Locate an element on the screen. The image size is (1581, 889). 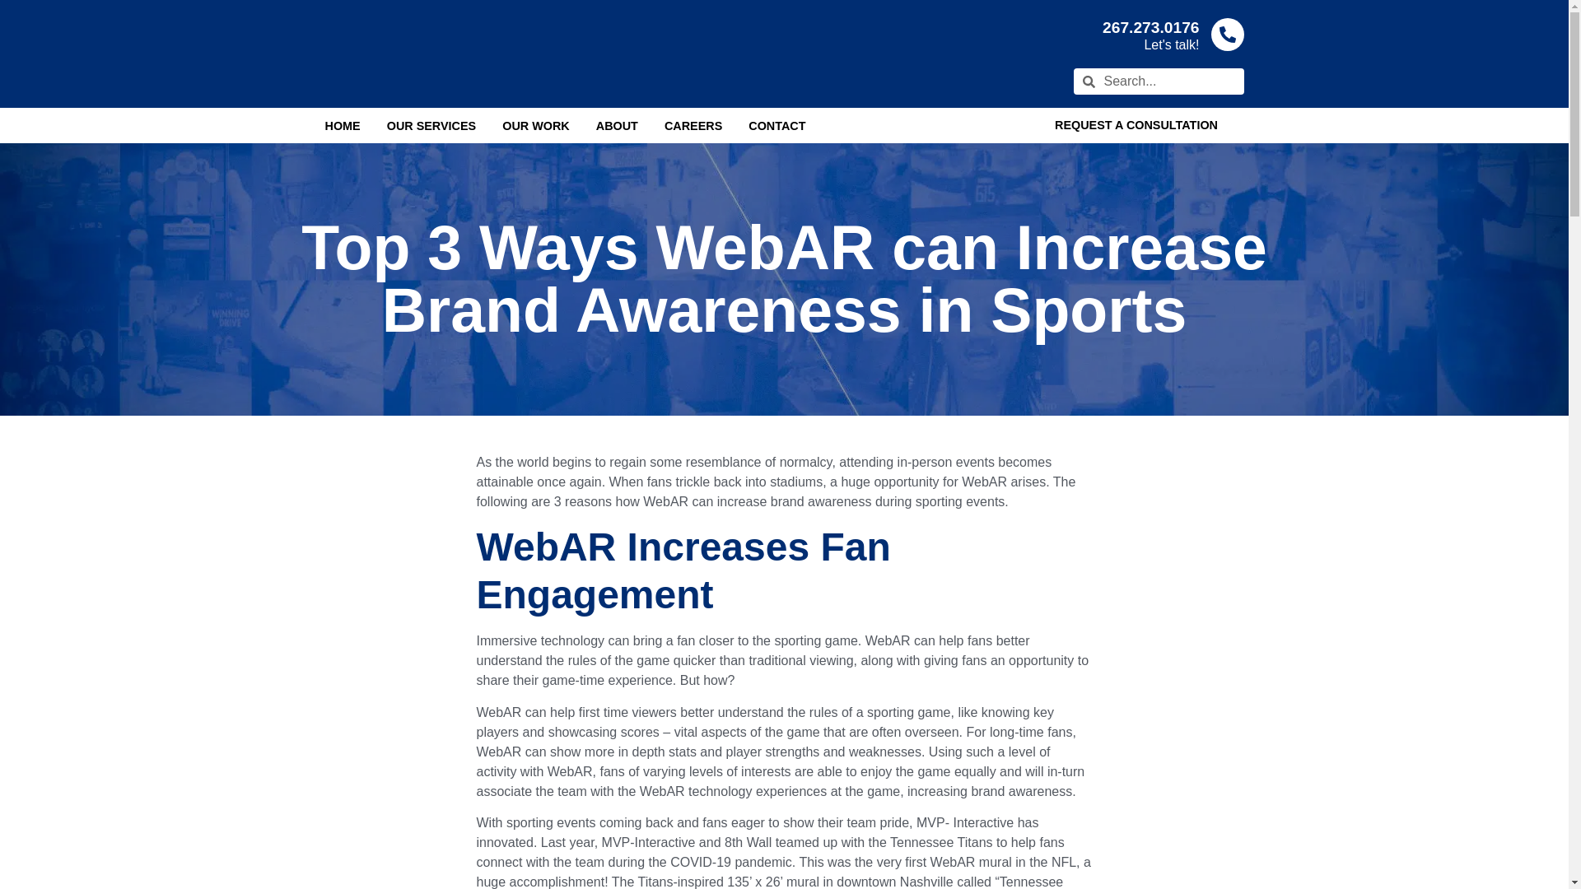
REQUEST A CONSULTATION is located at coordinates (1136, 125).